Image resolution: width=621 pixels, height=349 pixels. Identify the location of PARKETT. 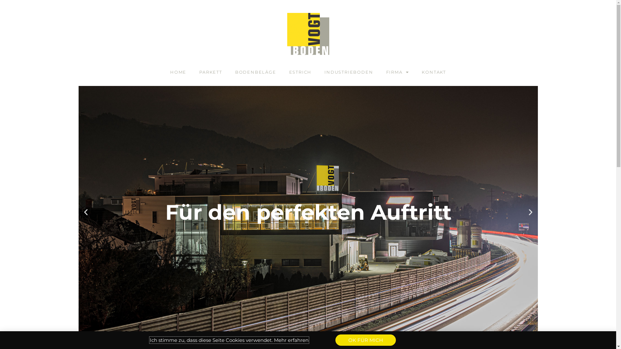
(211, 72).